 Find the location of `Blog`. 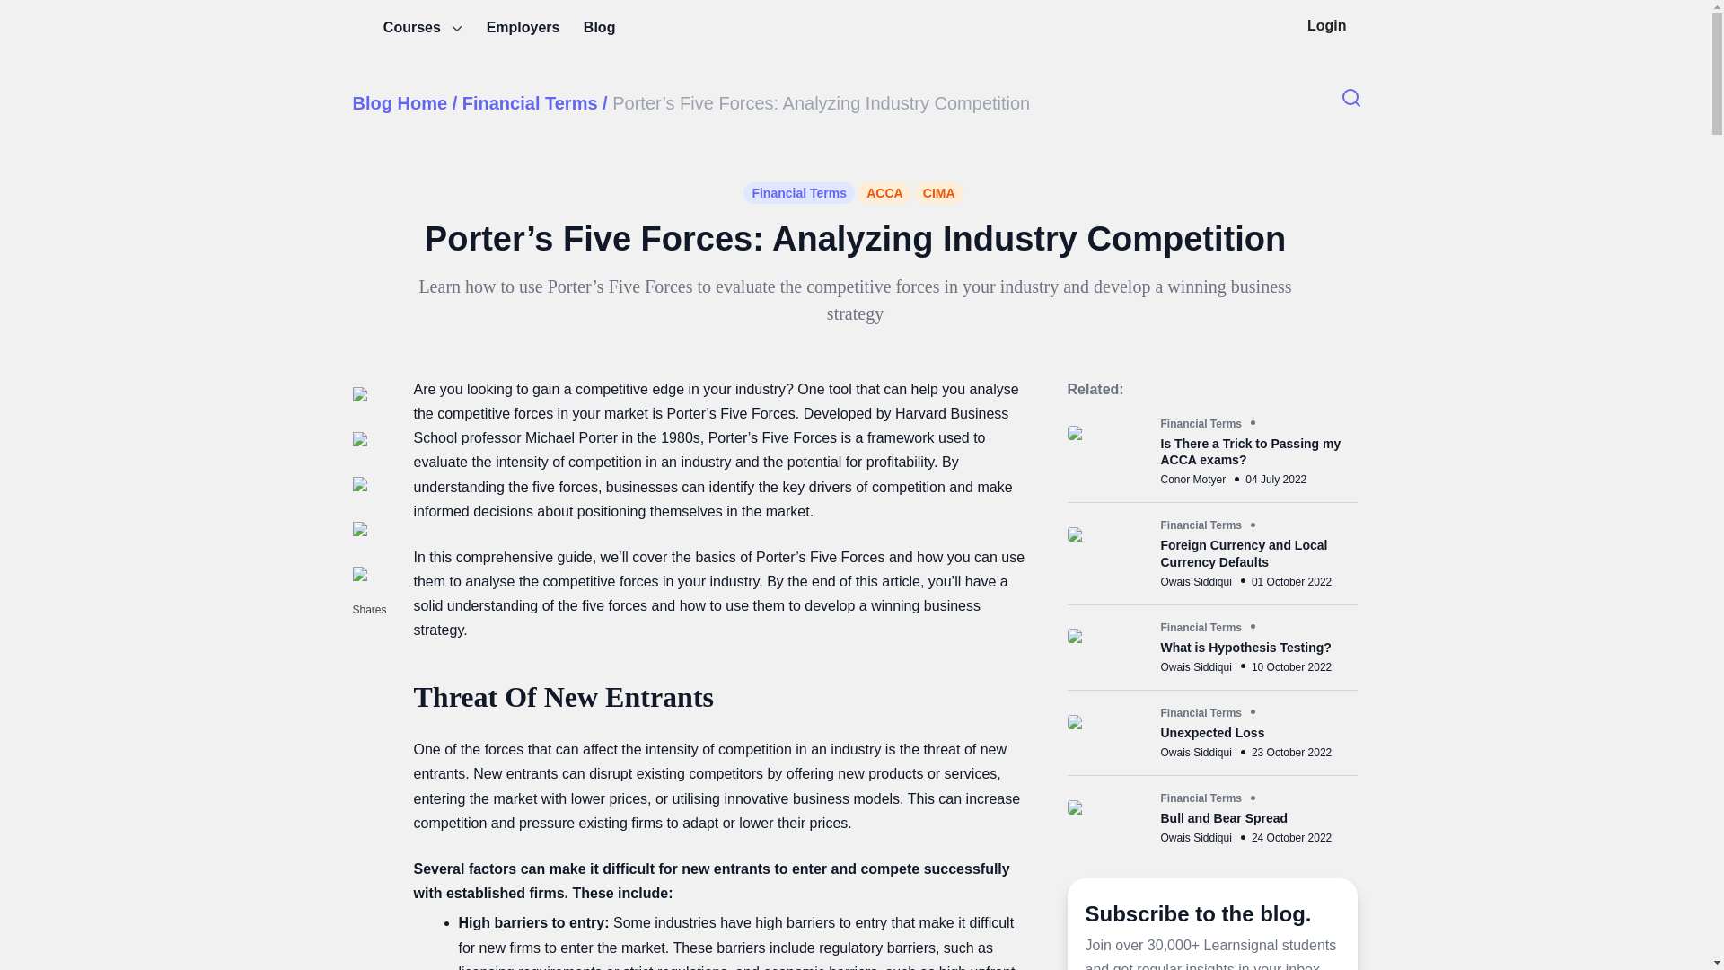

Blog is located at coordinates (600, 27).